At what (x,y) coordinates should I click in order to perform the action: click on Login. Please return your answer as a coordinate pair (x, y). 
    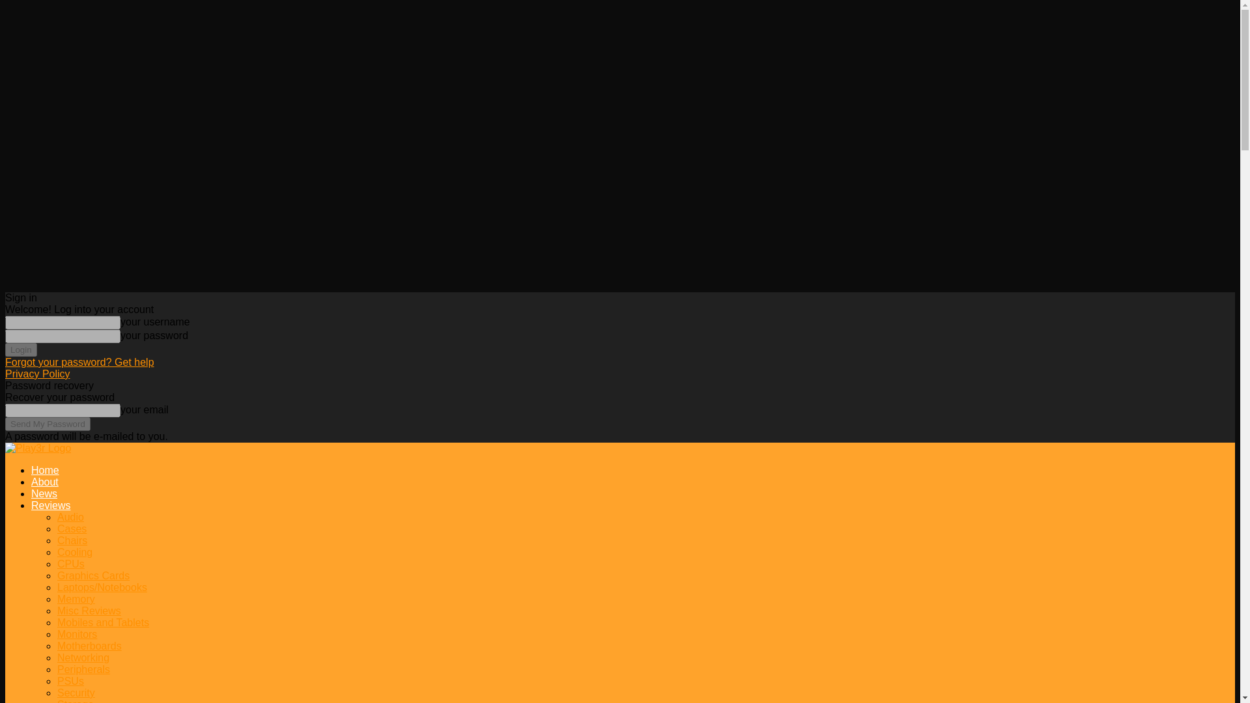
    Looking at the image, I should click on (21, 350).